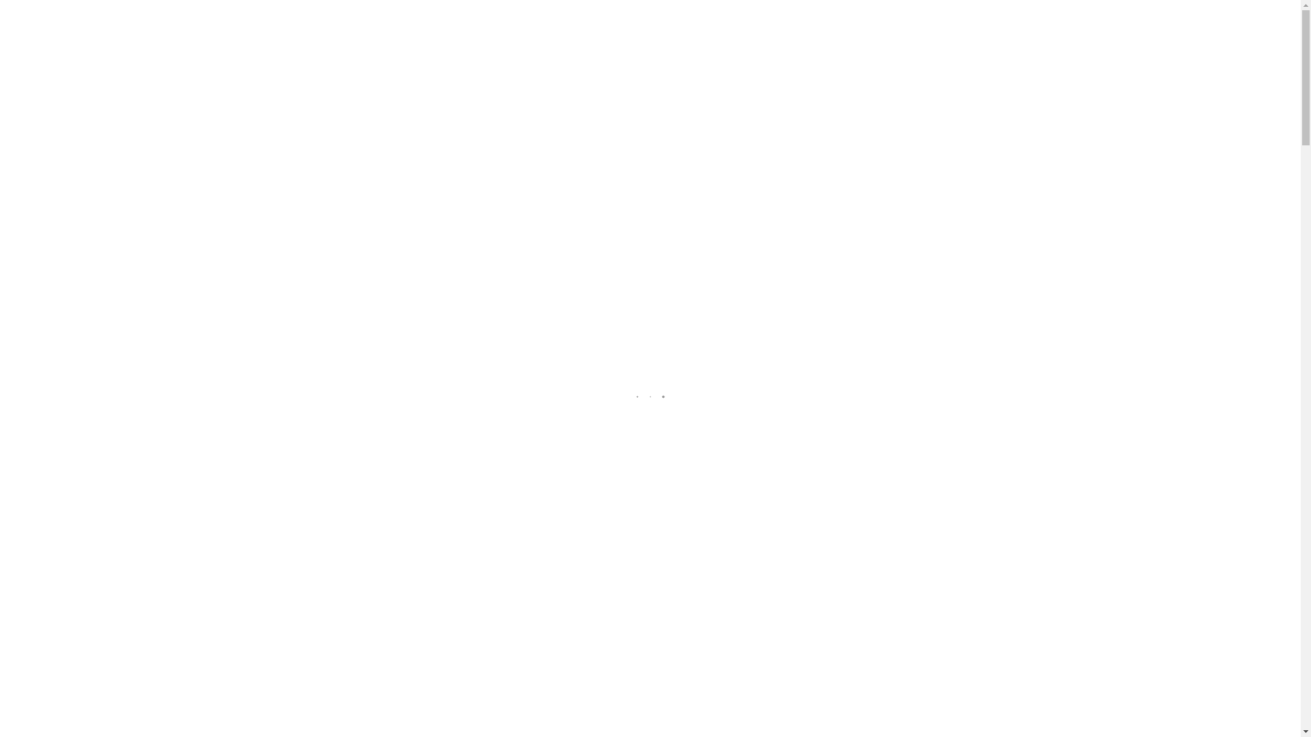 This screenshot has height=737, width=1311. I want to click on 612-605-9194, so click(155, 7).